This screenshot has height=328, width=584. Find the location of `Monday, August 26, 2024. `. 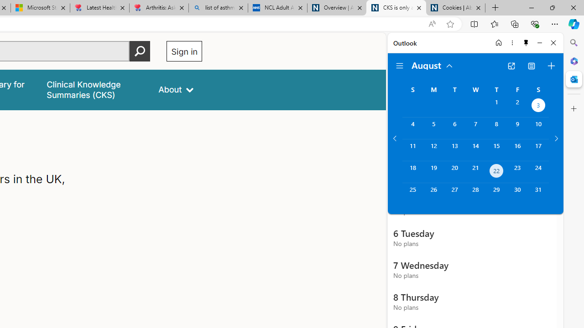

Monday, August 26, 2024.  is located at coordinates (433, 194).